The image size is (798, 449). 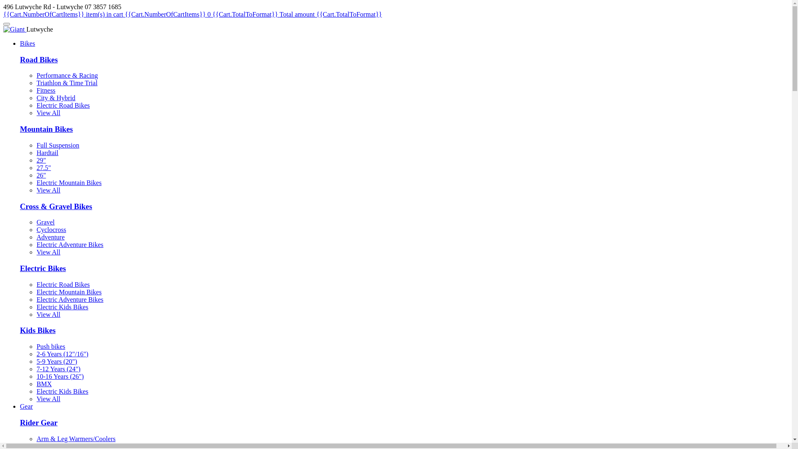 What do you see at coordinates (27, 43) in the screenshot?
I see `Bikes` at bounding box center [27, 43].